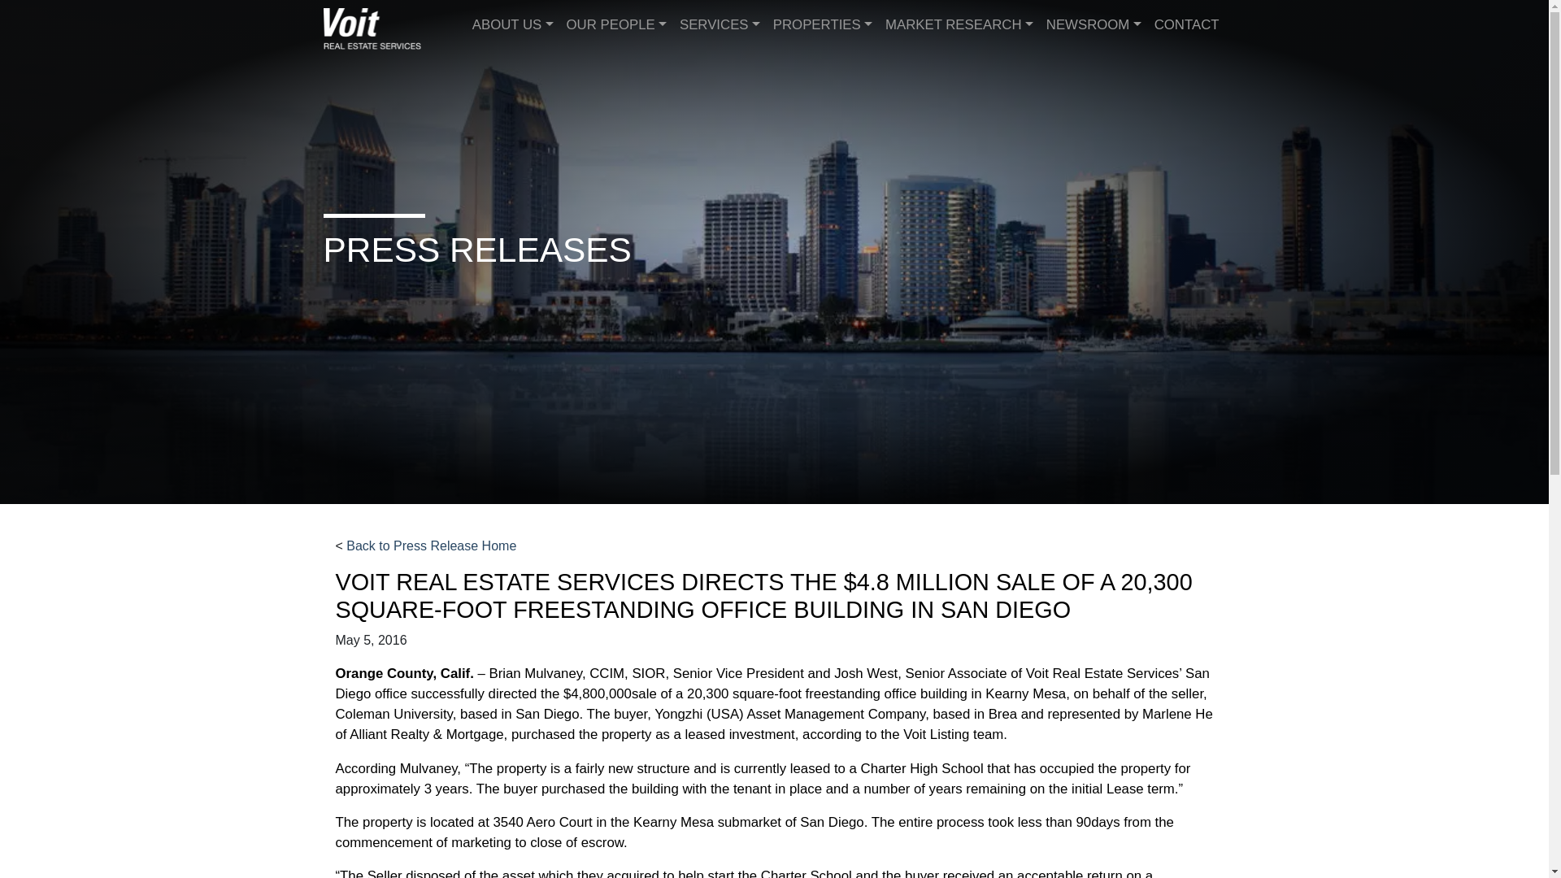 This screenshot has height=878, width=1561. I want to click on SERVICES, so click(719, 24).